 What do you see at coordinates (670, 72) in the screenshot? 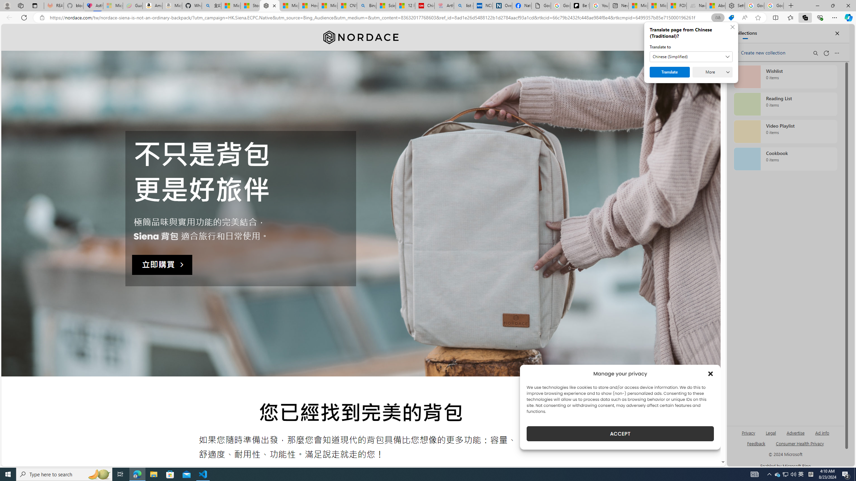
I see `Translate` at bounding box center [670, 72].